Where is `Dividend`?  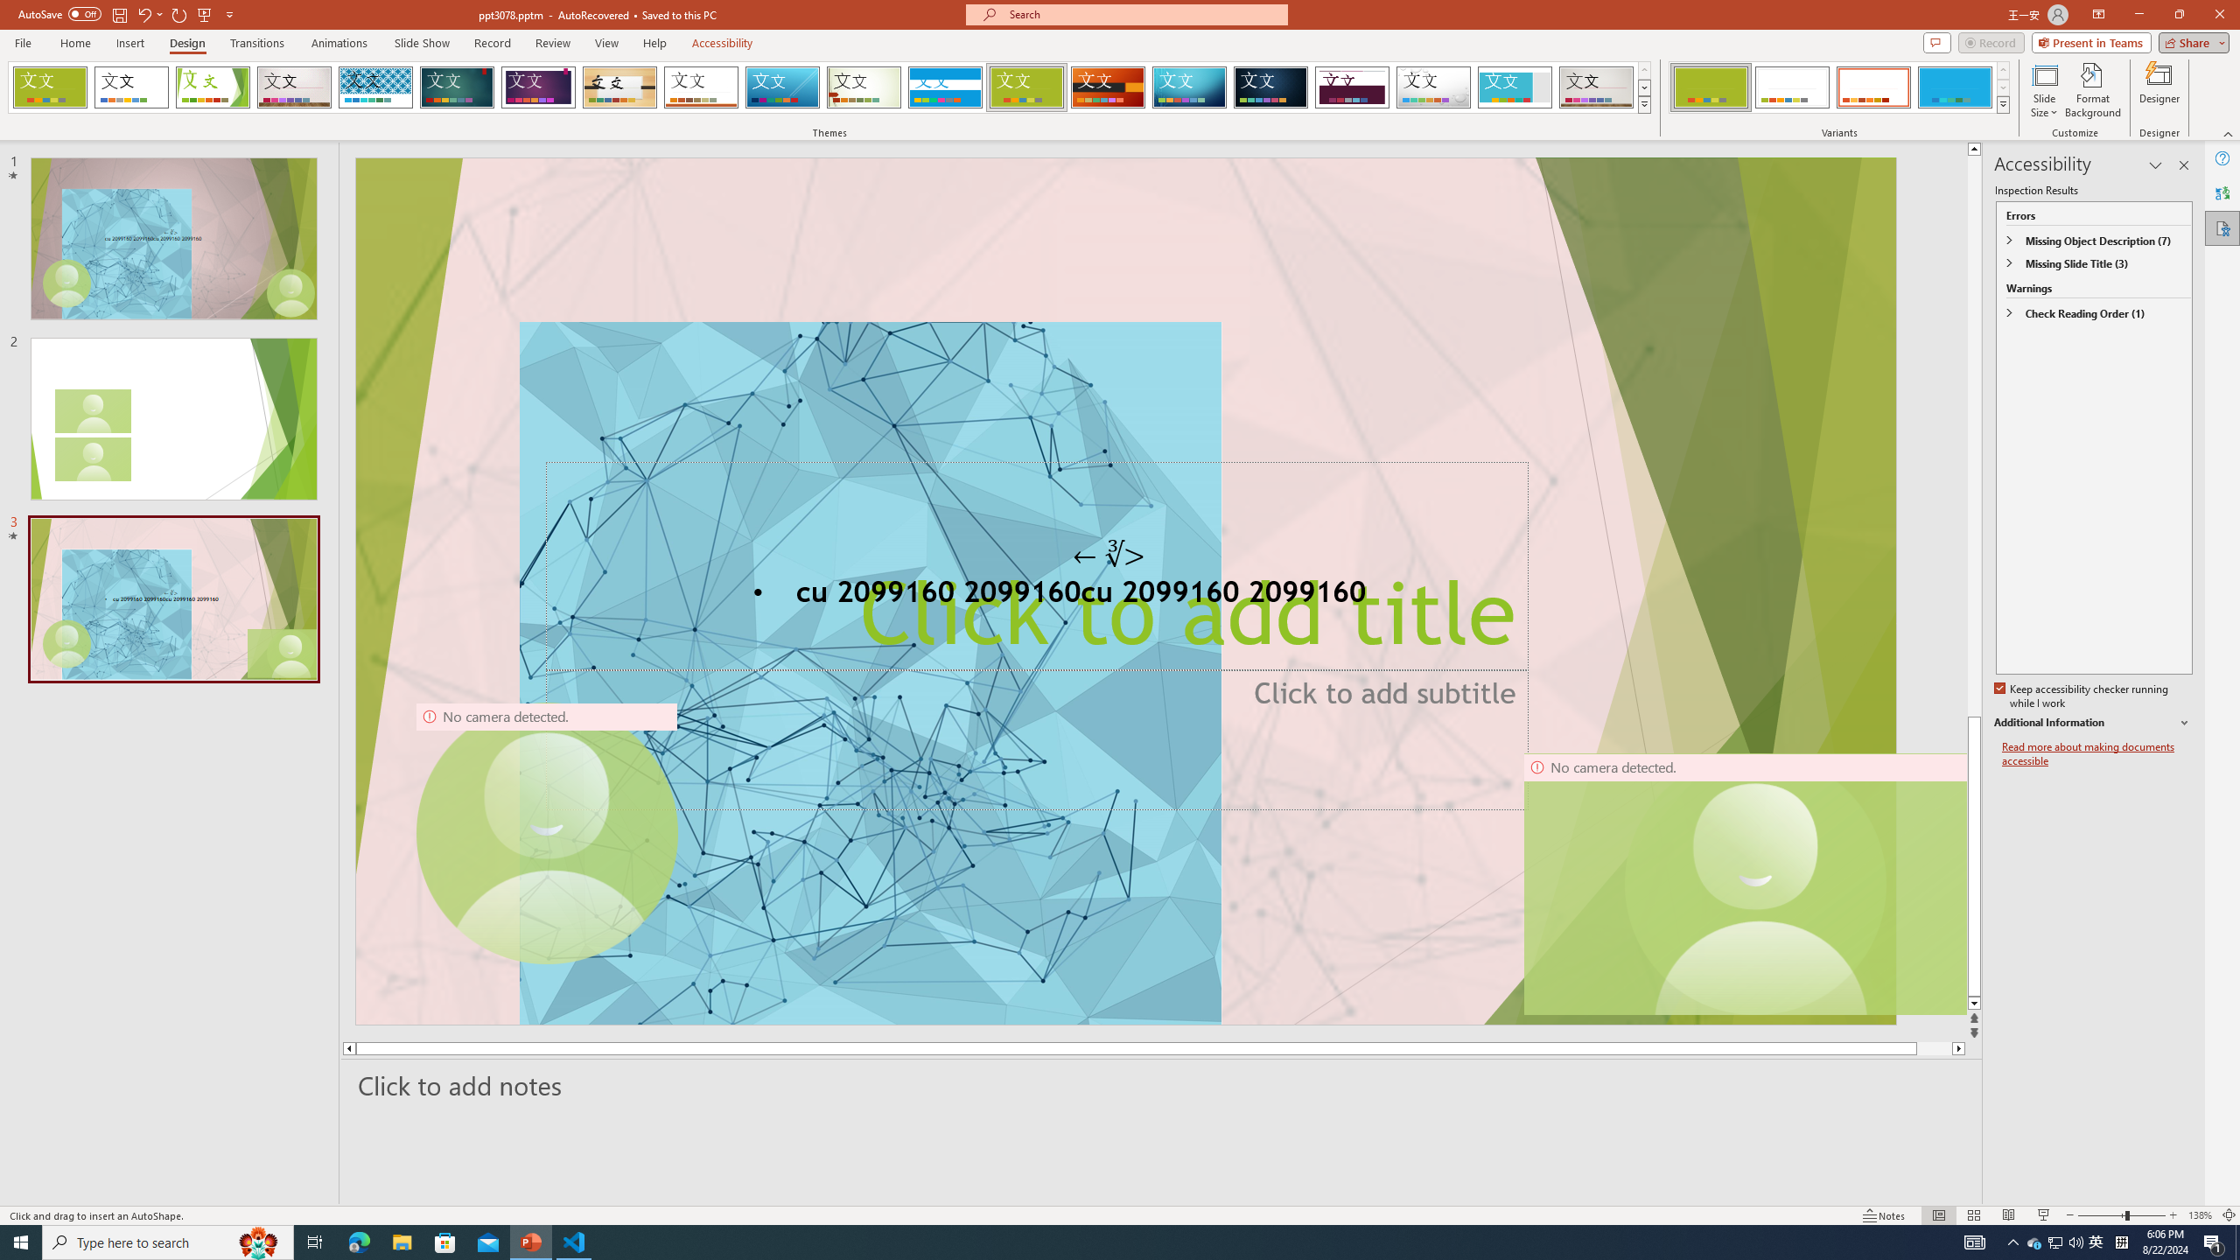
Dividend is located at coordinates (1353, 87).